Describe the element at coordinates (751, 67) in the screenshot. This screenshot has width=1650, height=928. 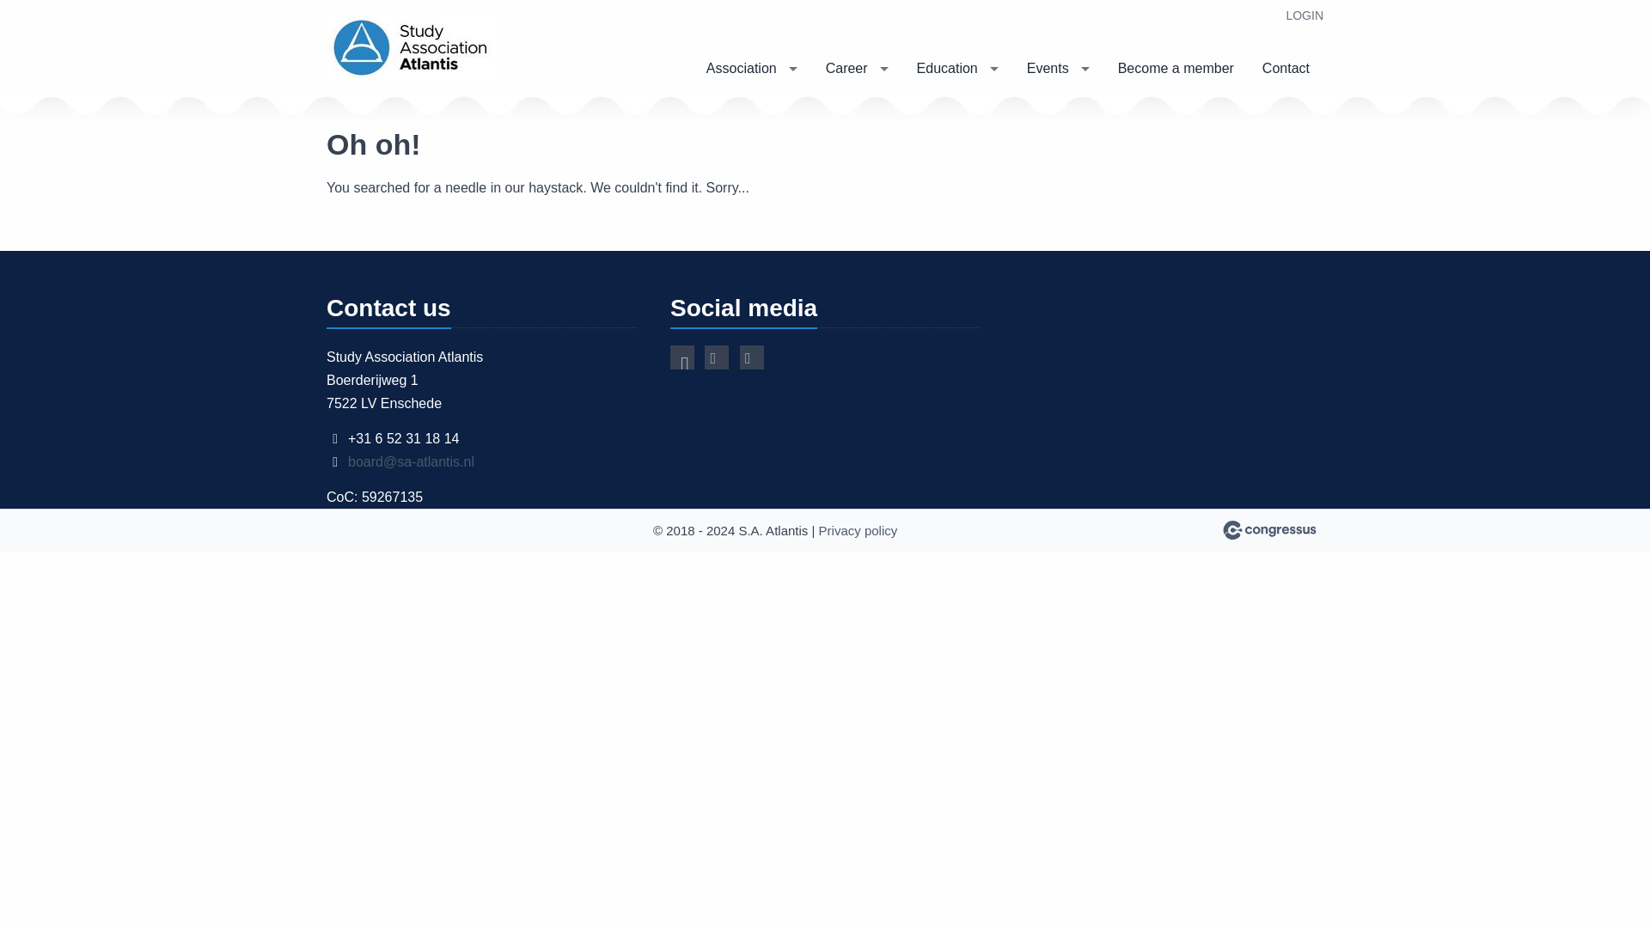
I see `Association` at that location.